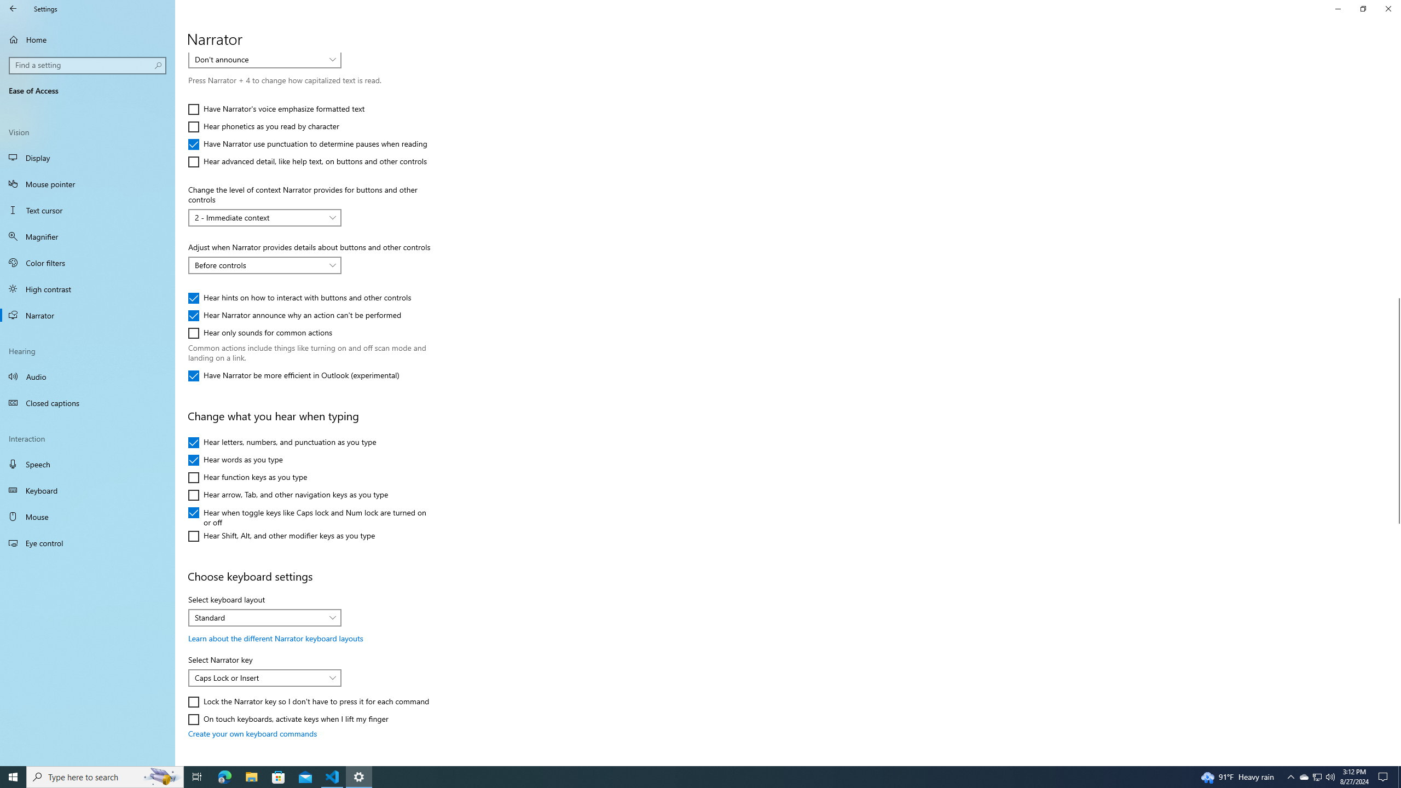 The width and height of the screenshot is (1401, 788). Describe the element at coordinates (259, 59) in the screenshot. I see `Don't announce` at that location.